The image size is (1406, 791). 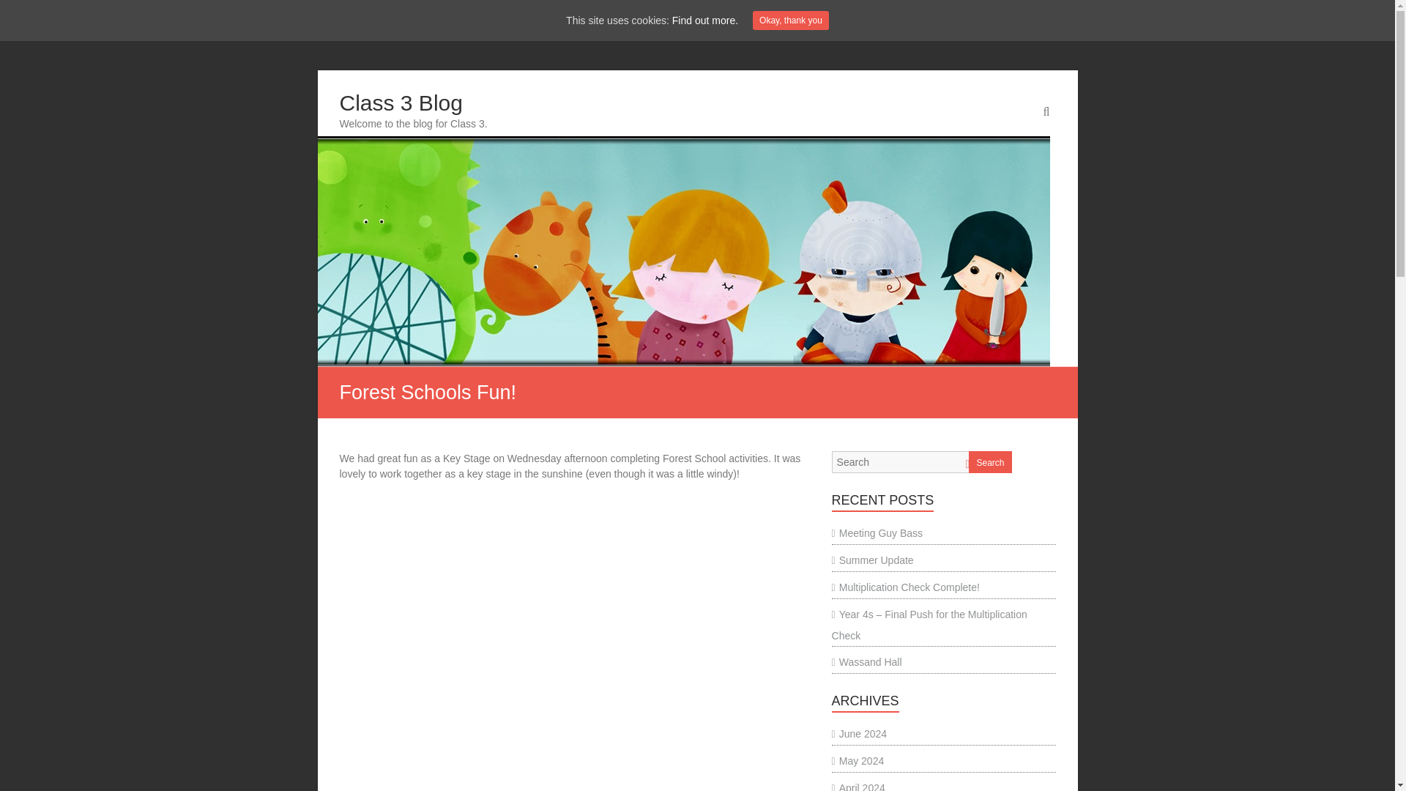 What do you see at coordinates (860, 733) in the screenshot?
I see `June 2024` at bounding box center [860, 733].